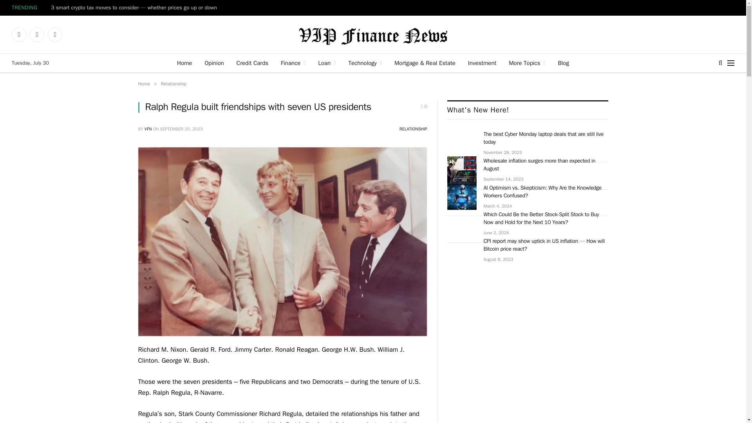 This screenshot has height=423, width=752. I want to click on Posts by VFN, so click(148, 128).